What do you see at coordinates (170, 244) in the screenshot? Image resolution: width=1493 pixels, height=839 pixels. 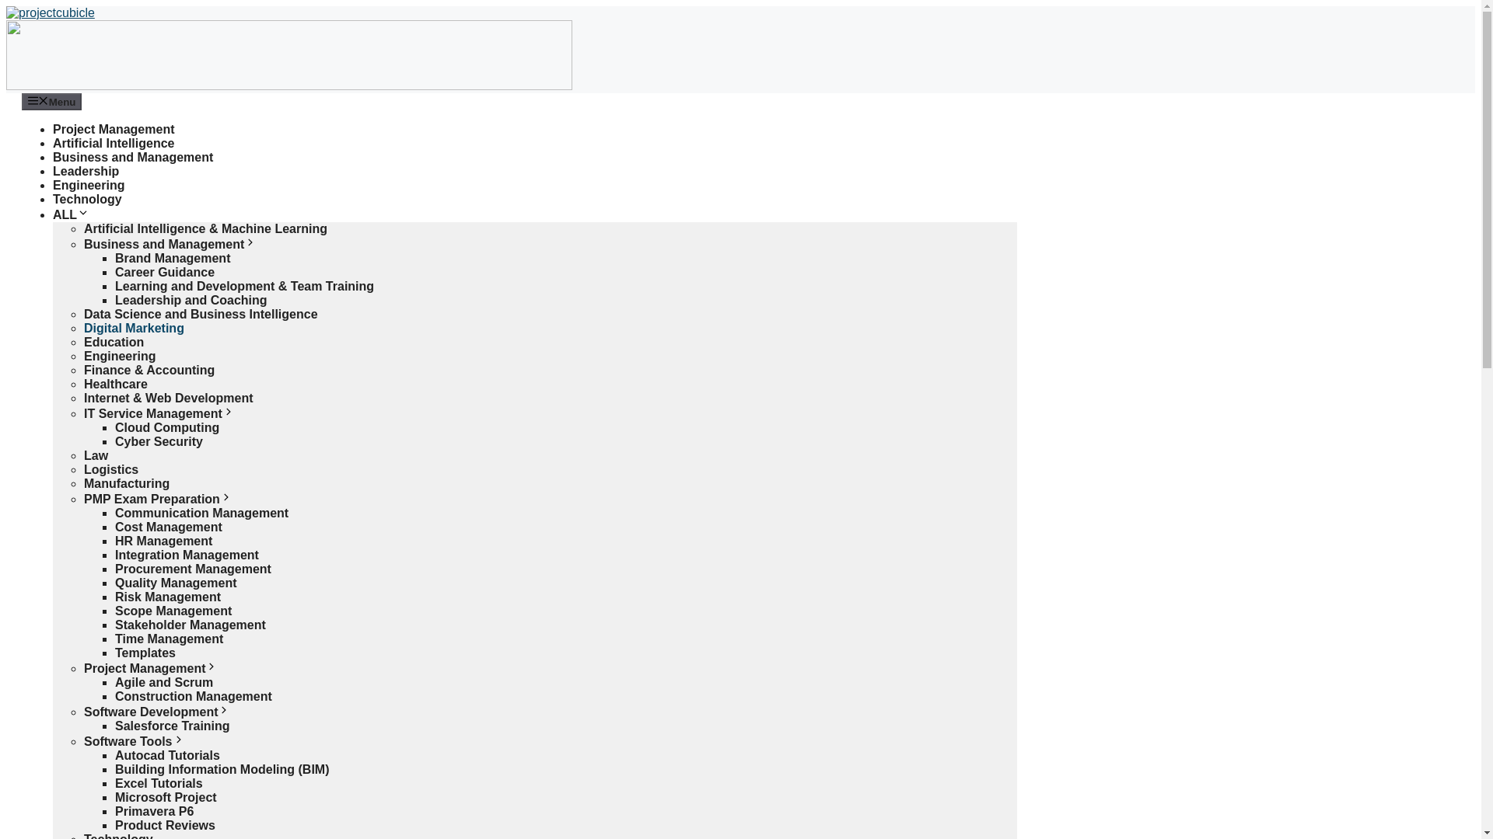 I see `Business and Management` at bounding box center [170, 244].